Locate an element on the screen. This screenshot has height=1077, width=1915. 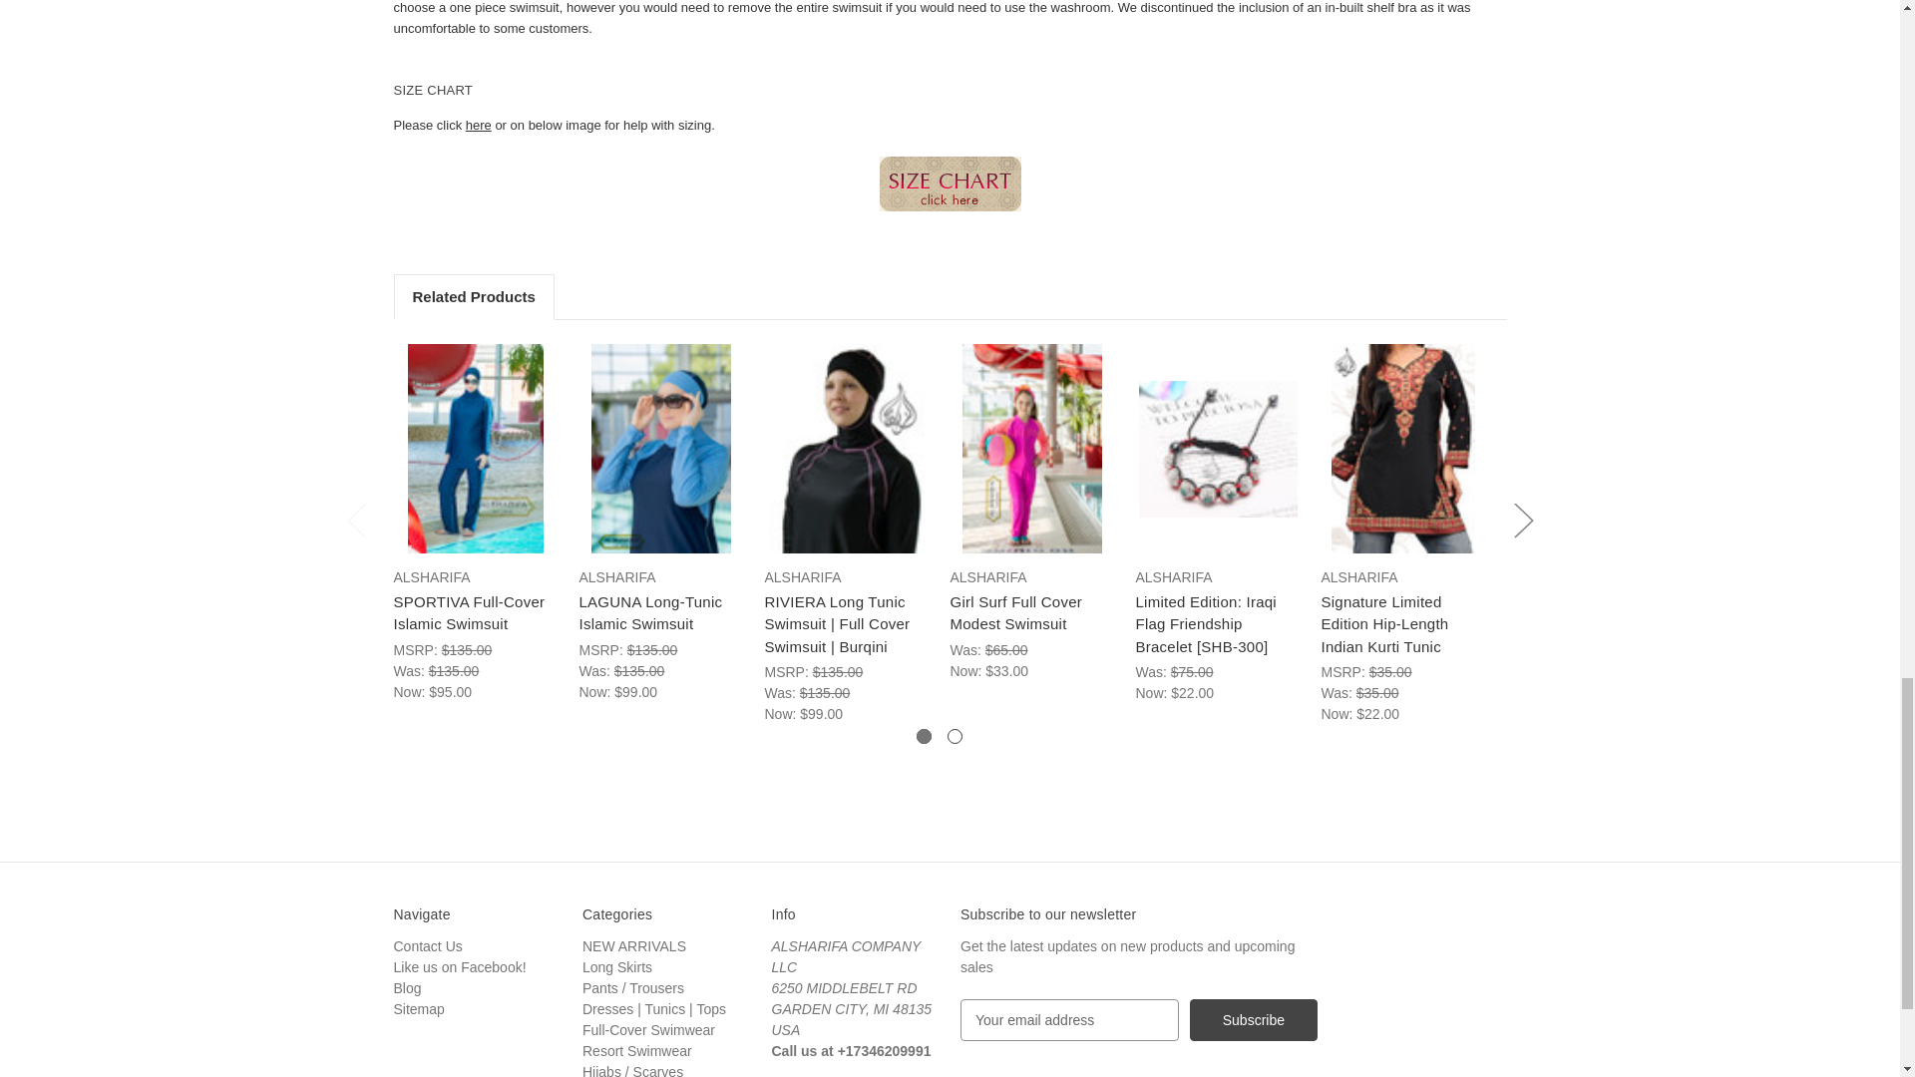
Subscribe is located at coordinates (1253, 1020).